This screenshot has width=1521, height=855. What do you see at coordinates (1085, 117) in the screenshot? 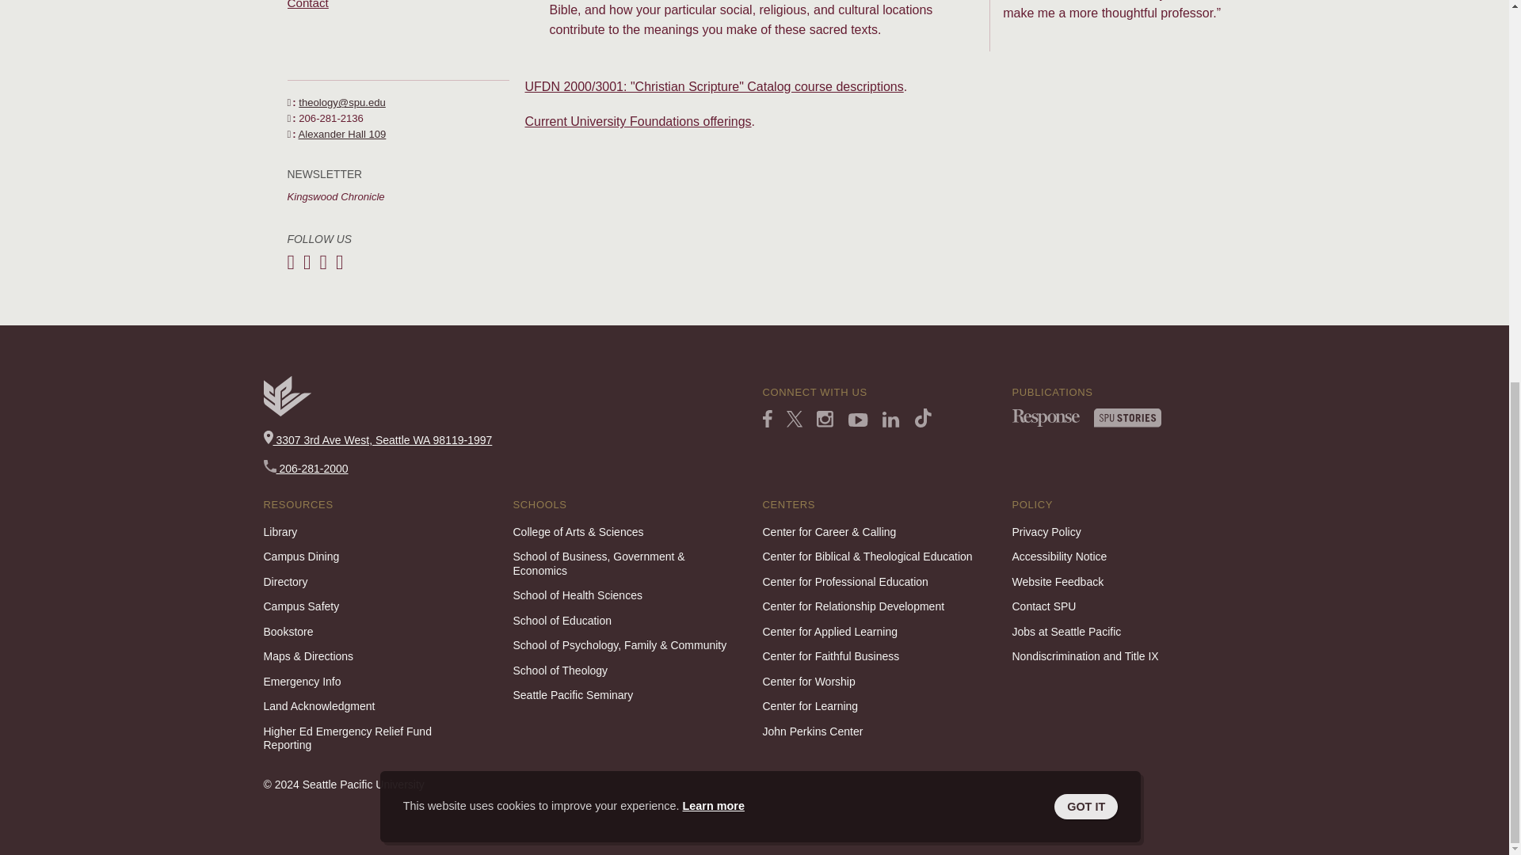
I see `GOT IT` at bounding box center [1085, 117].